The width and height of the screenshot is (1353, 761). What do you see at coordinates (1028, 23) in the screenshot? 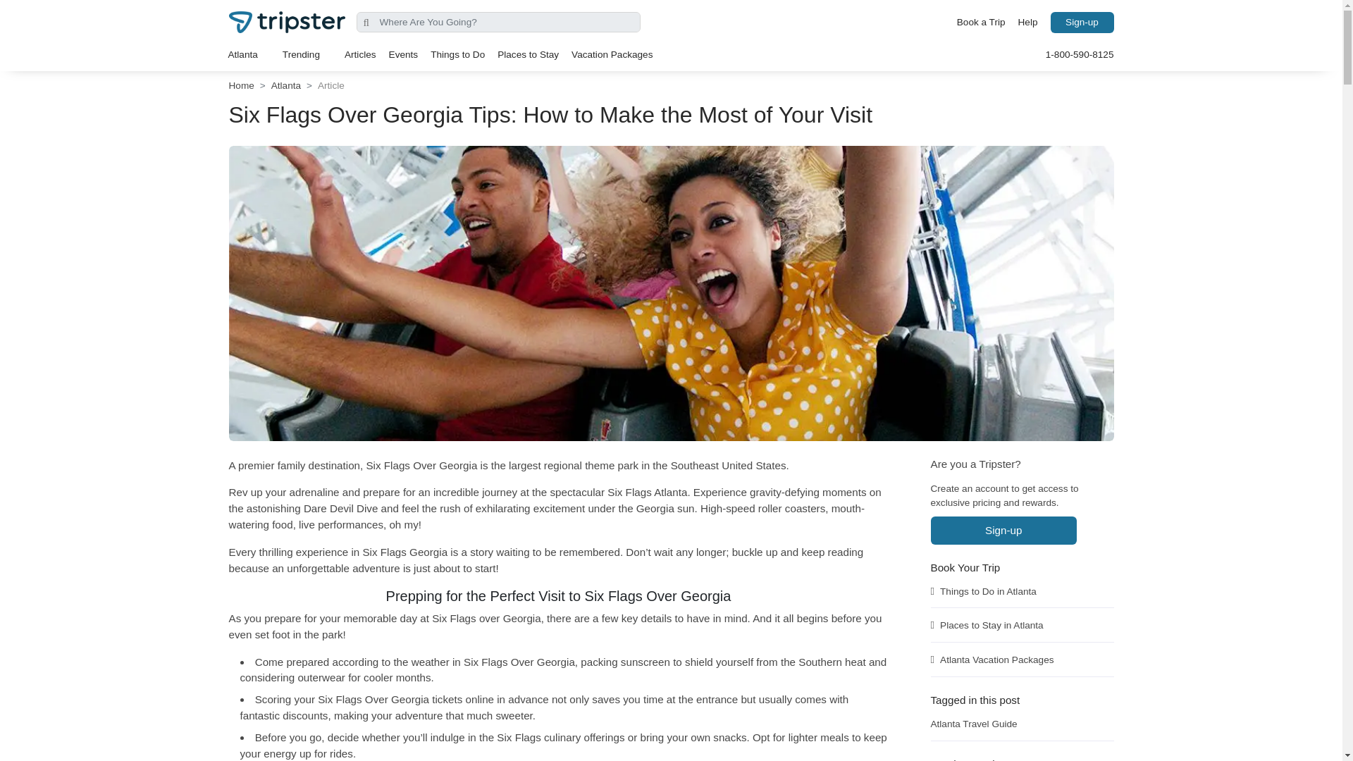
I see `Help` at bounding box center [1028, 23].